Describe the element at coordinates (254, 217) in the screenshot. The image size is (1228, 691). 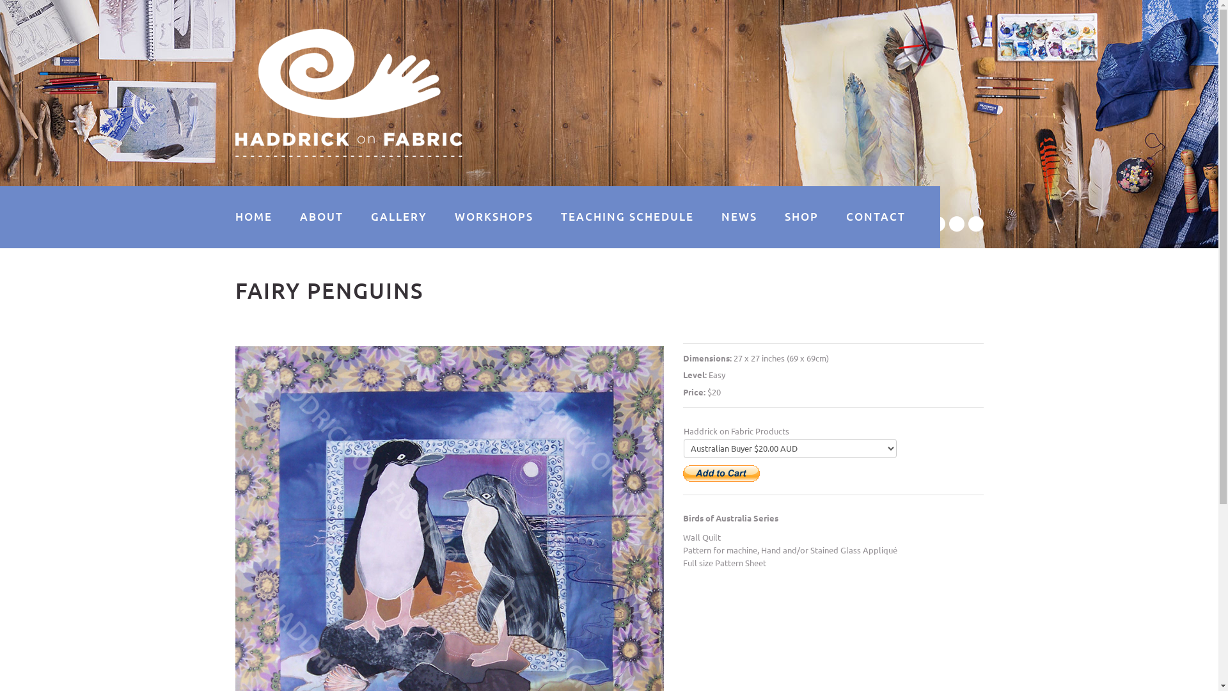
I see `HOME` at that location.